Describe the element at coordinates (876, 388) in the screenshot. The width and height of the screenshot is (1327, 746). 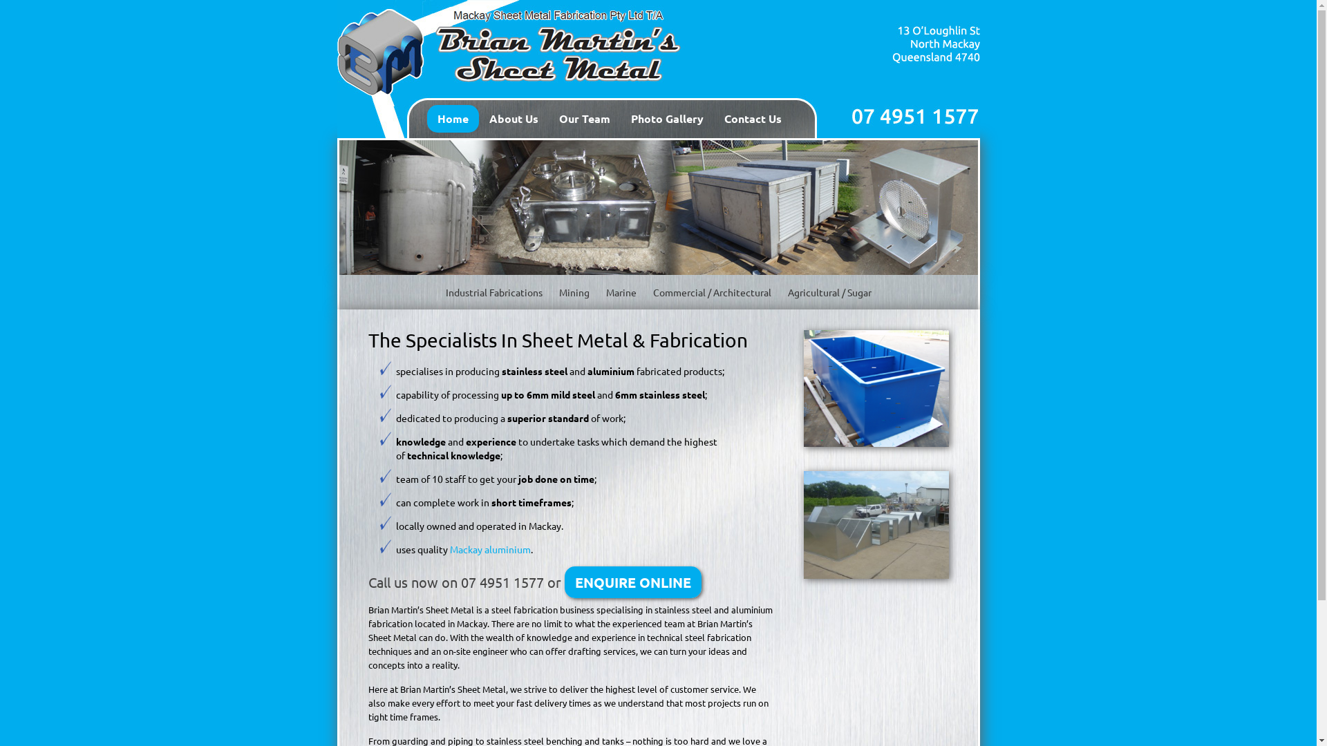
I see `image021` at that location.